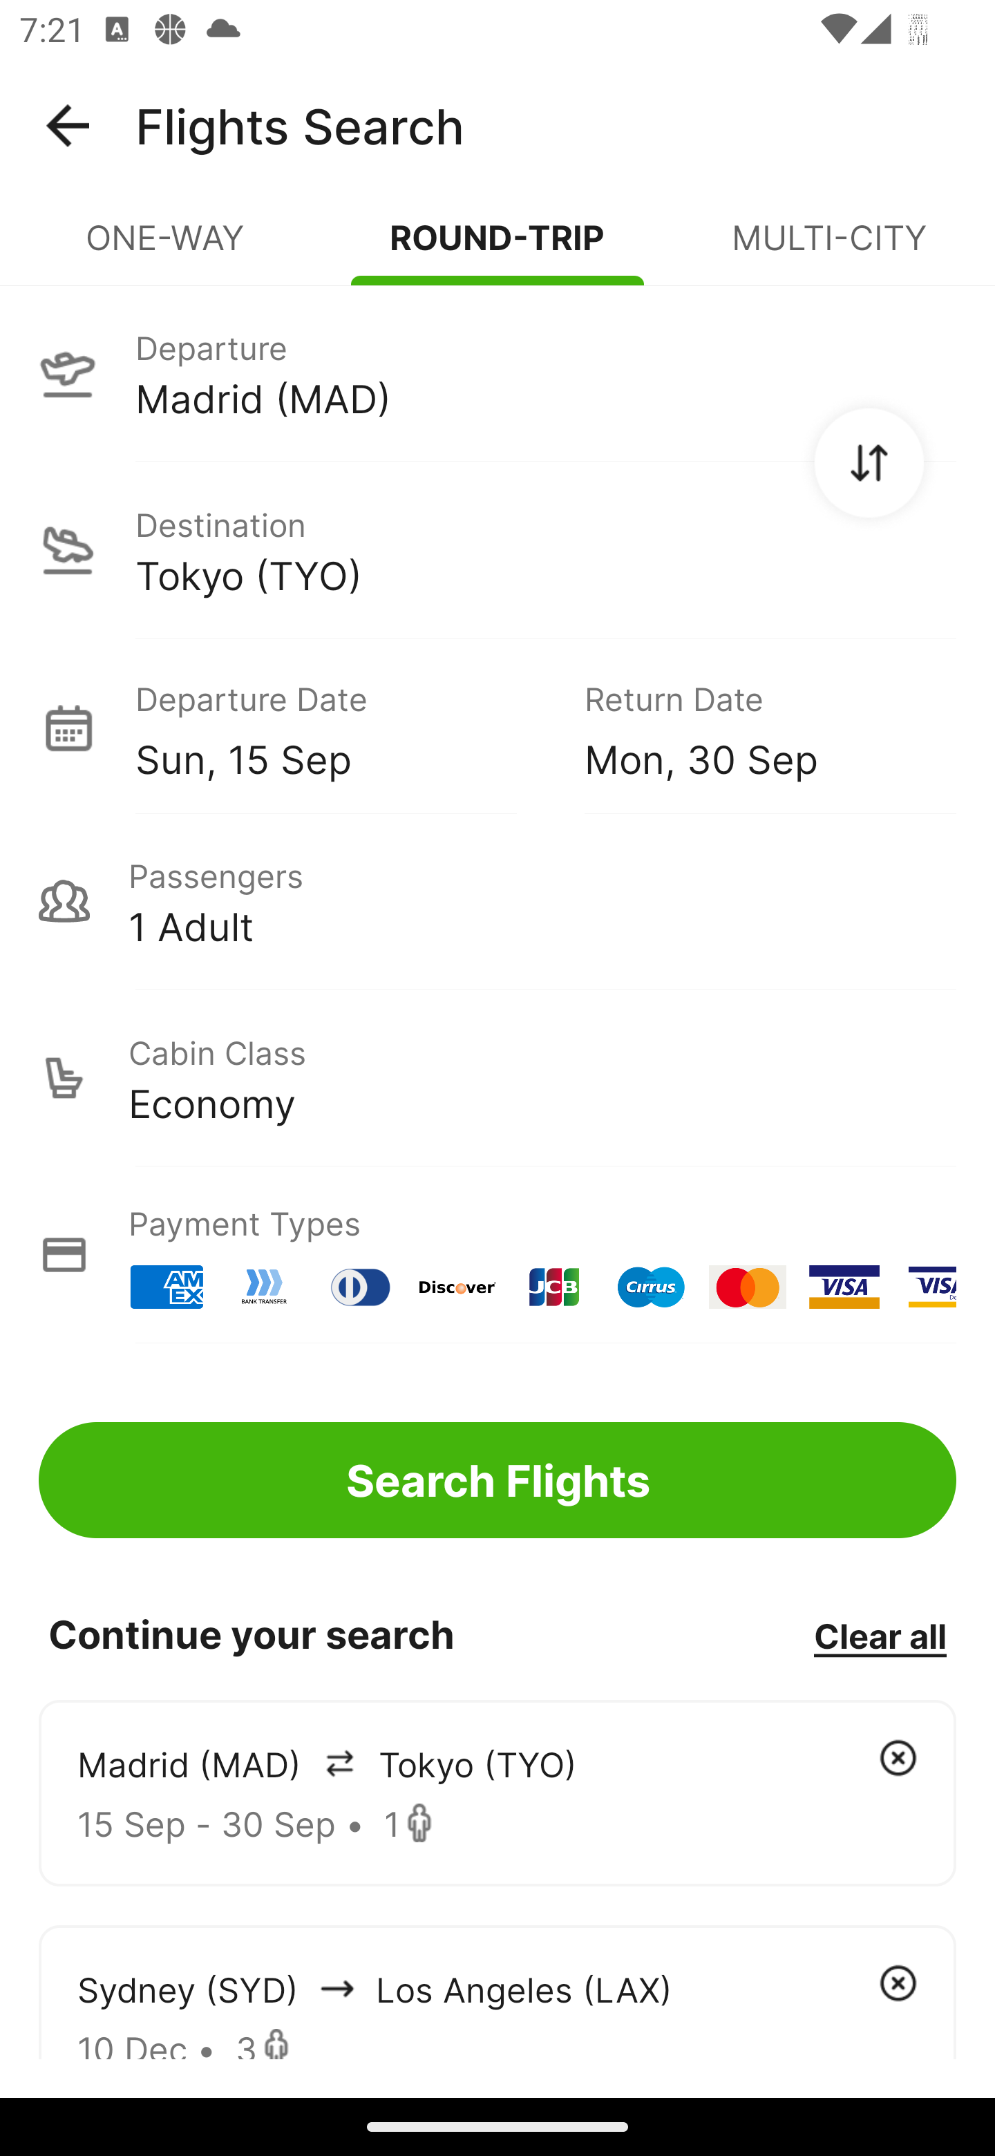 This screenshot has width=995, height=2156. Describe the element at coordinates (497, 249) in the screenshot. I see `ROUND-TRIP` at that location.